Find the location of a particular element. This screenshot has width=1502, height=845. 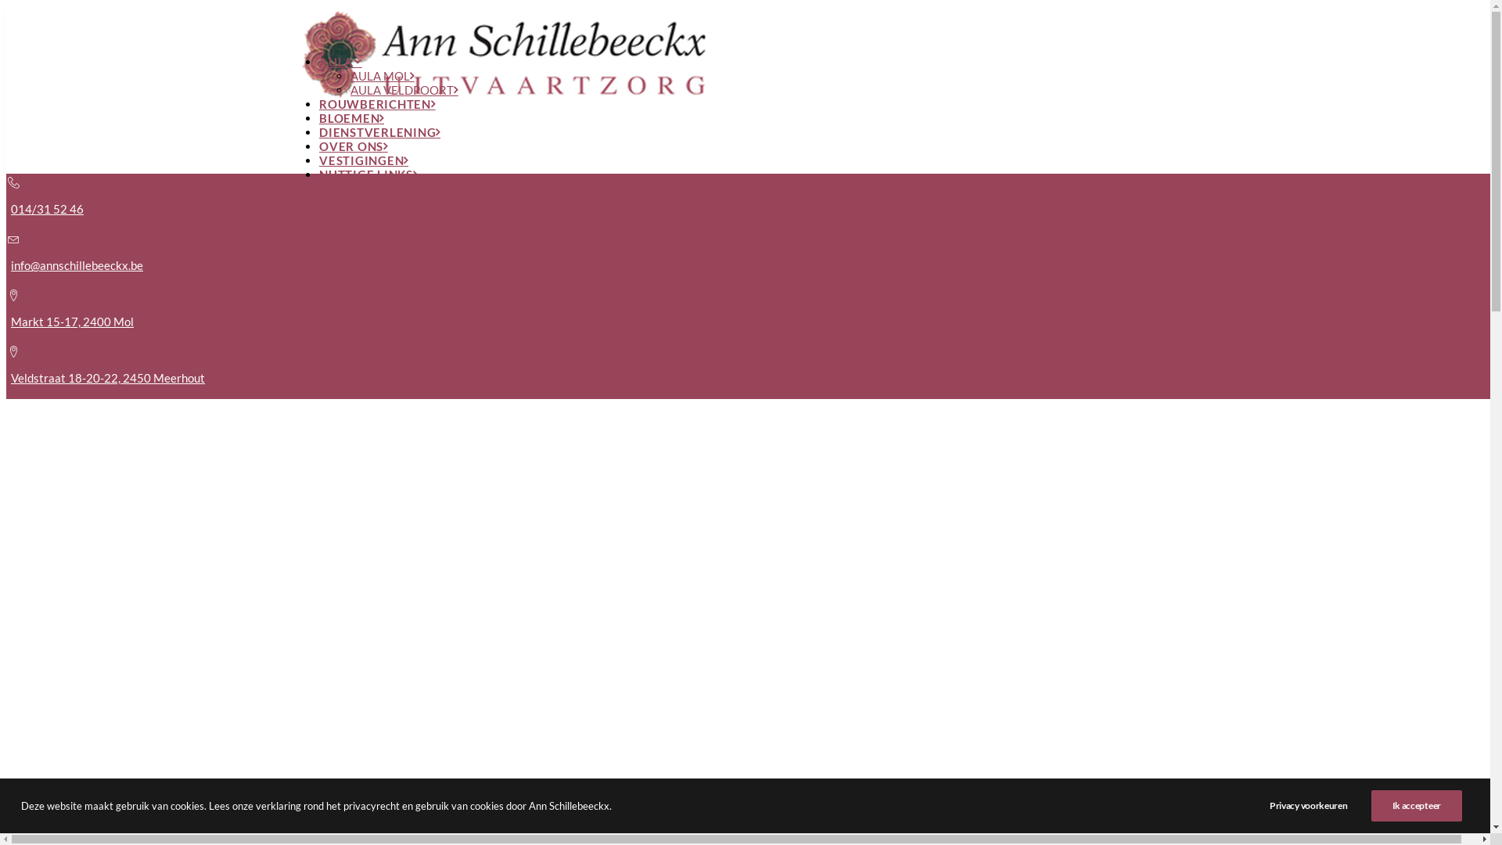

AULA is located at coordinates (341, 62).